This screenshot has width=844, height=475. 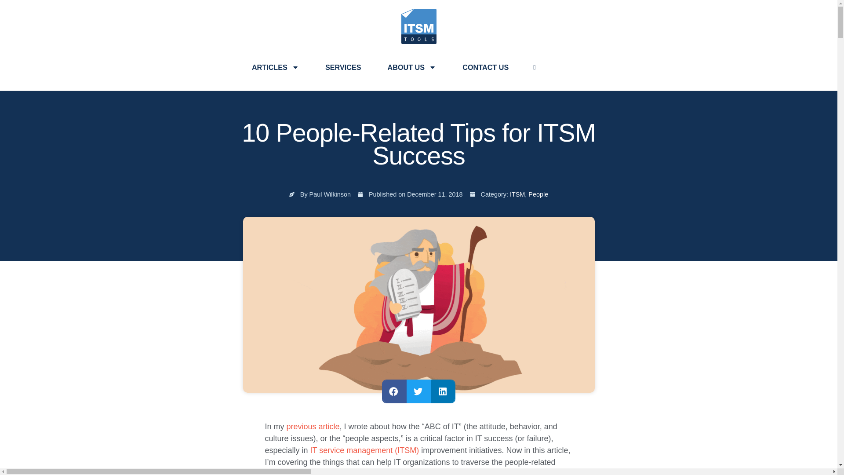 I want to click on ABOUT US, so click(x=412, y=67).